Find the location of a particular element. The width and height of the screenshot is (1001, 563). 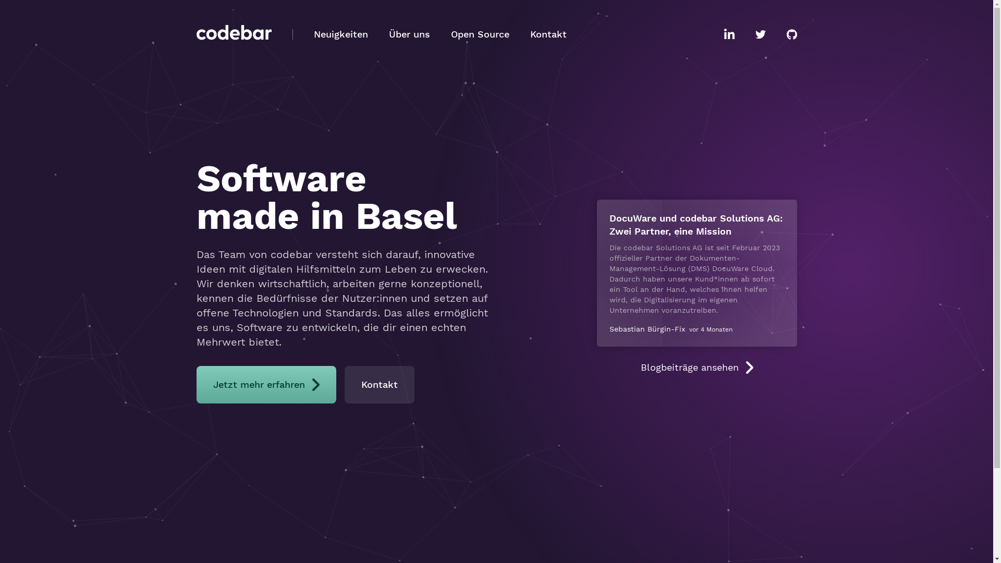

LinkedIn is located at coordinates (729, 34).